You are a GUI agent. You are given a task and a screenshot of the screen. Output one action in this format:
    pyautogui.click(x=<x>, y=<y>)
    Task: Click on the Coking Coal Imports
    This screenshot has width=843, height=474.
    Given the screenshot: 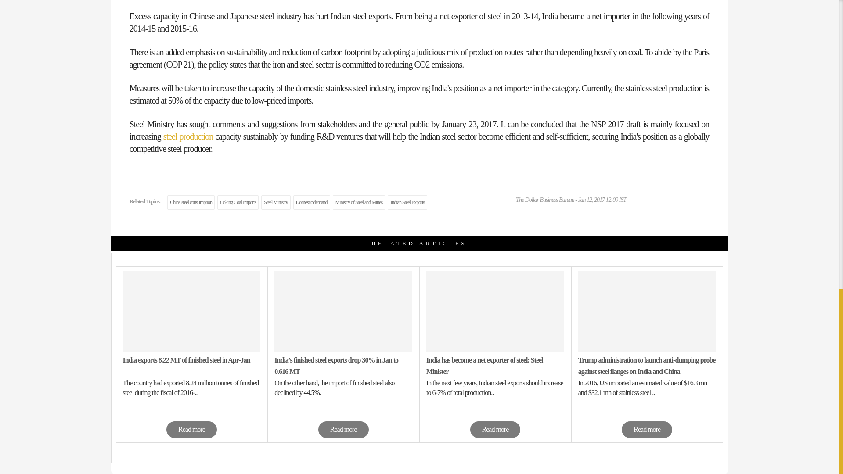 What is the action you would take?
    pyautogui.click(x=238, y=203)
    